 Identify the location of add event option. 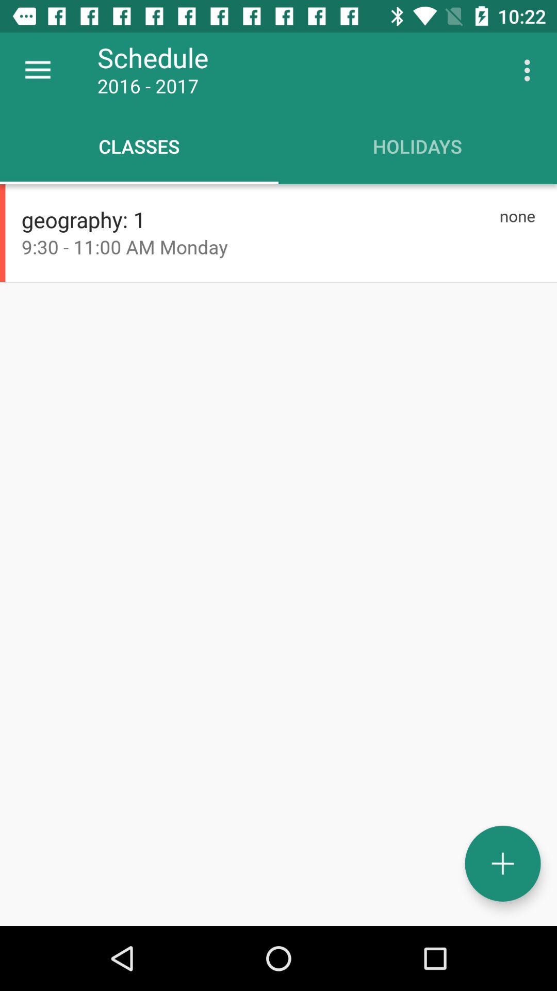
(503, 864).